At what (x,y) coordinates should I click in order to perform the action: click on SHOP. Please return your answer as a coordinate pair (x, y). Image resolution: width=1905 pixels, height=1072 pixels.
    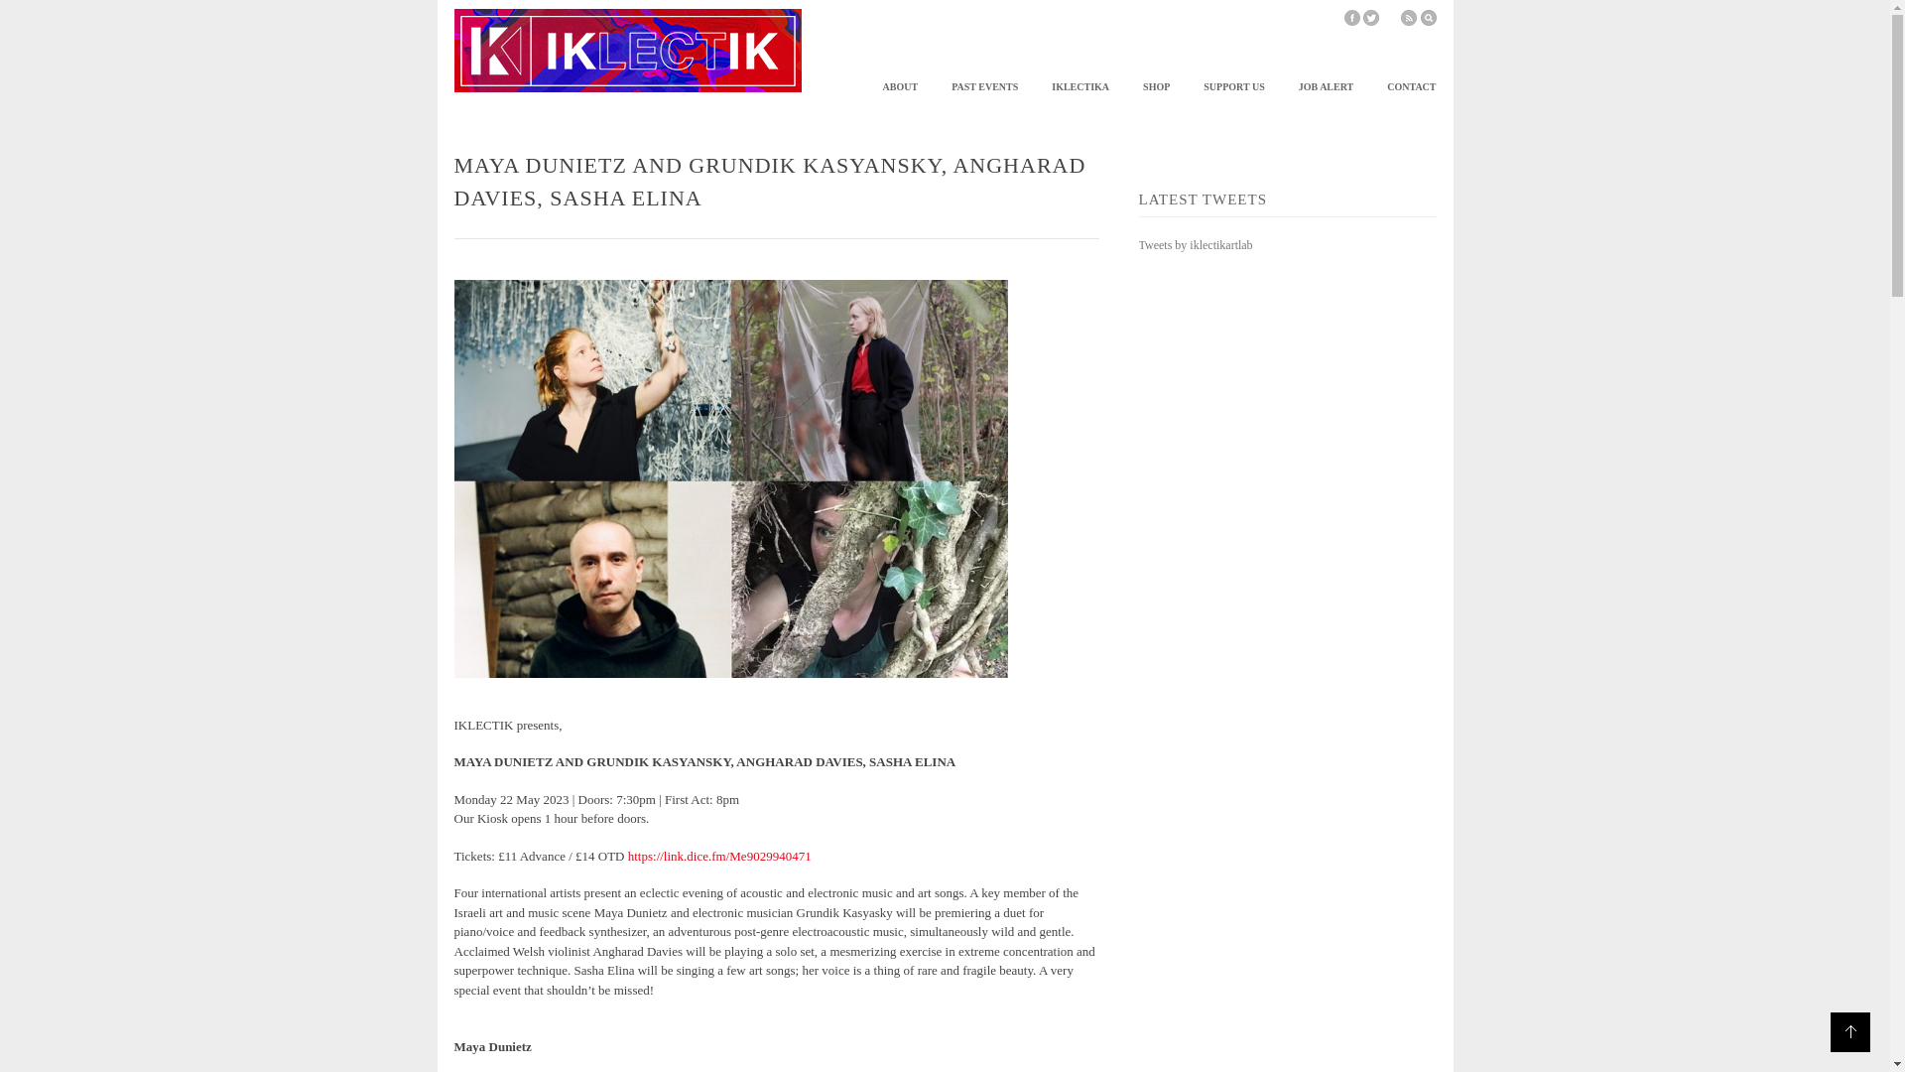
    Looking at the image, I should click on (1156, 87).